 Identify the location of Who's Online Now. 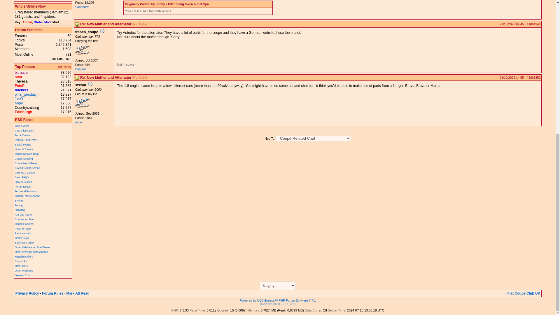
(30, 6).